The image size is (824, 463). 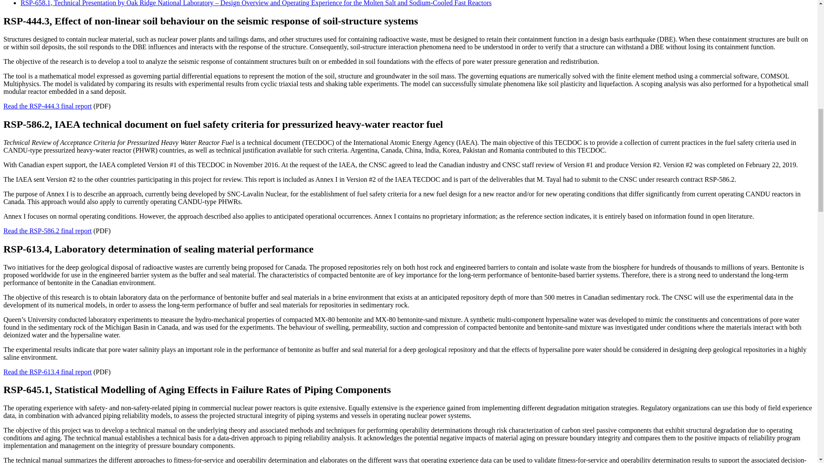 What do you see at coordinates (47, 371) in the screenshot?
I see `Read the RSP-613.4 final report` at bounding box center [47, 371].